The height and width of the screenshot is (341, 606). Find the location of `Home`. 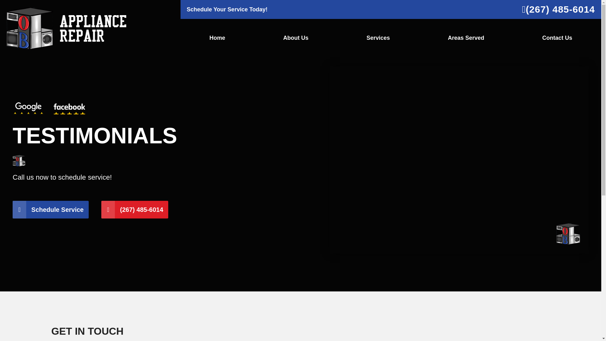

Home is located at coordinates (217, 38).